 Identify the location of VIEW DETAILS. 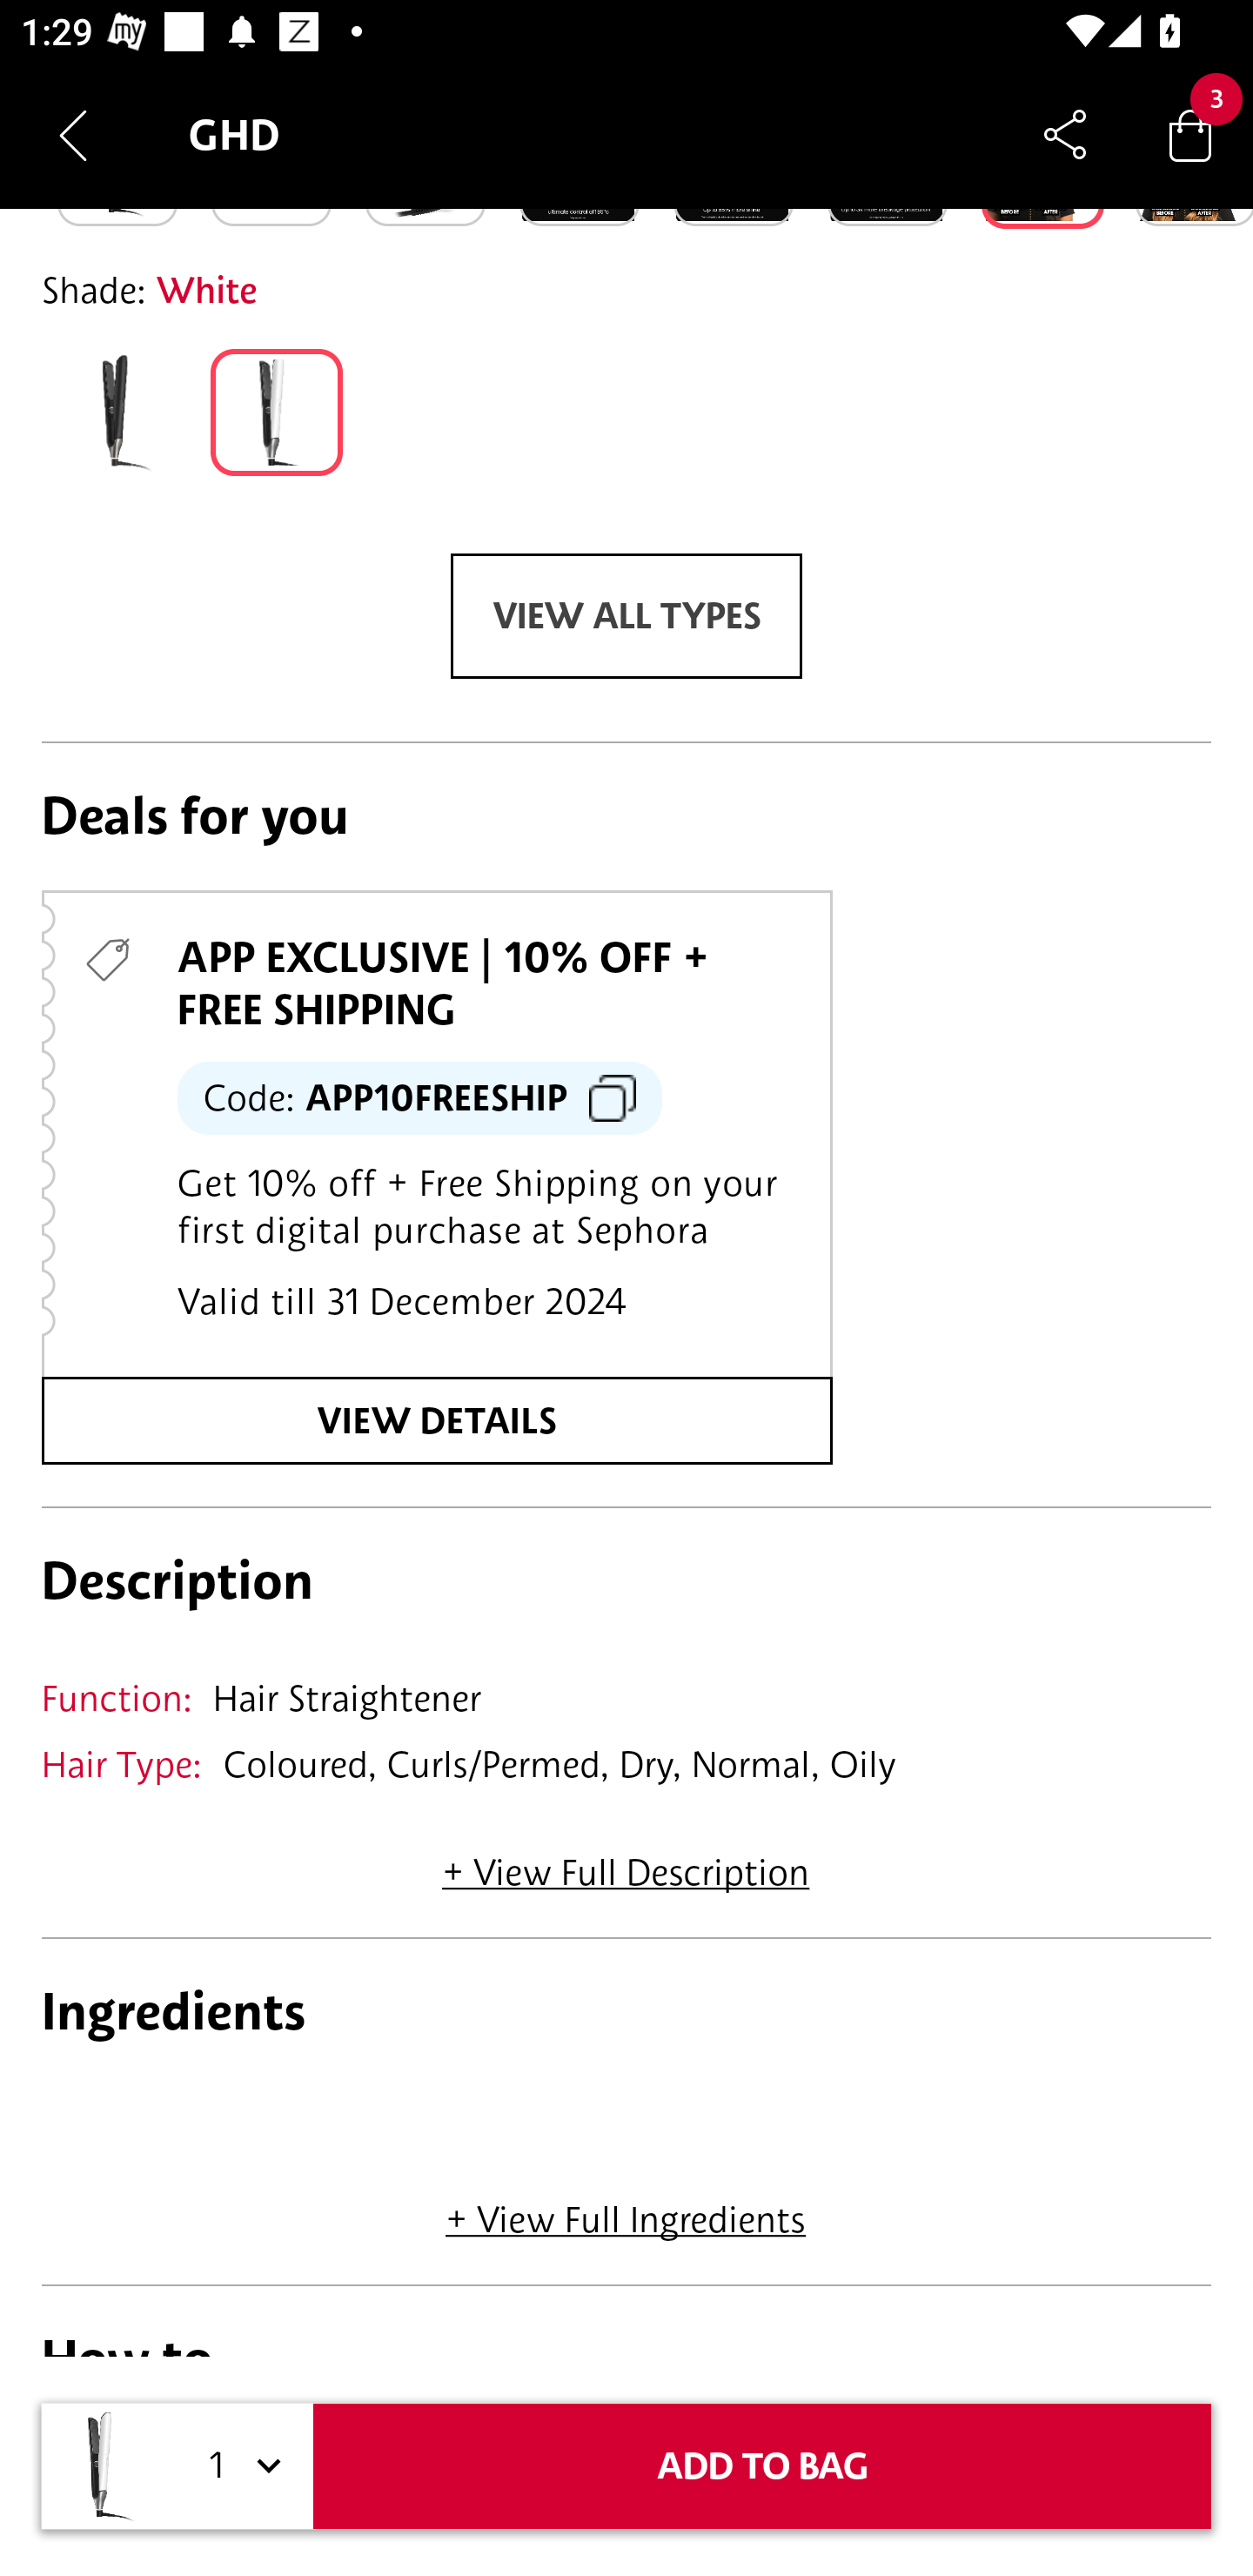
(437, 1420).